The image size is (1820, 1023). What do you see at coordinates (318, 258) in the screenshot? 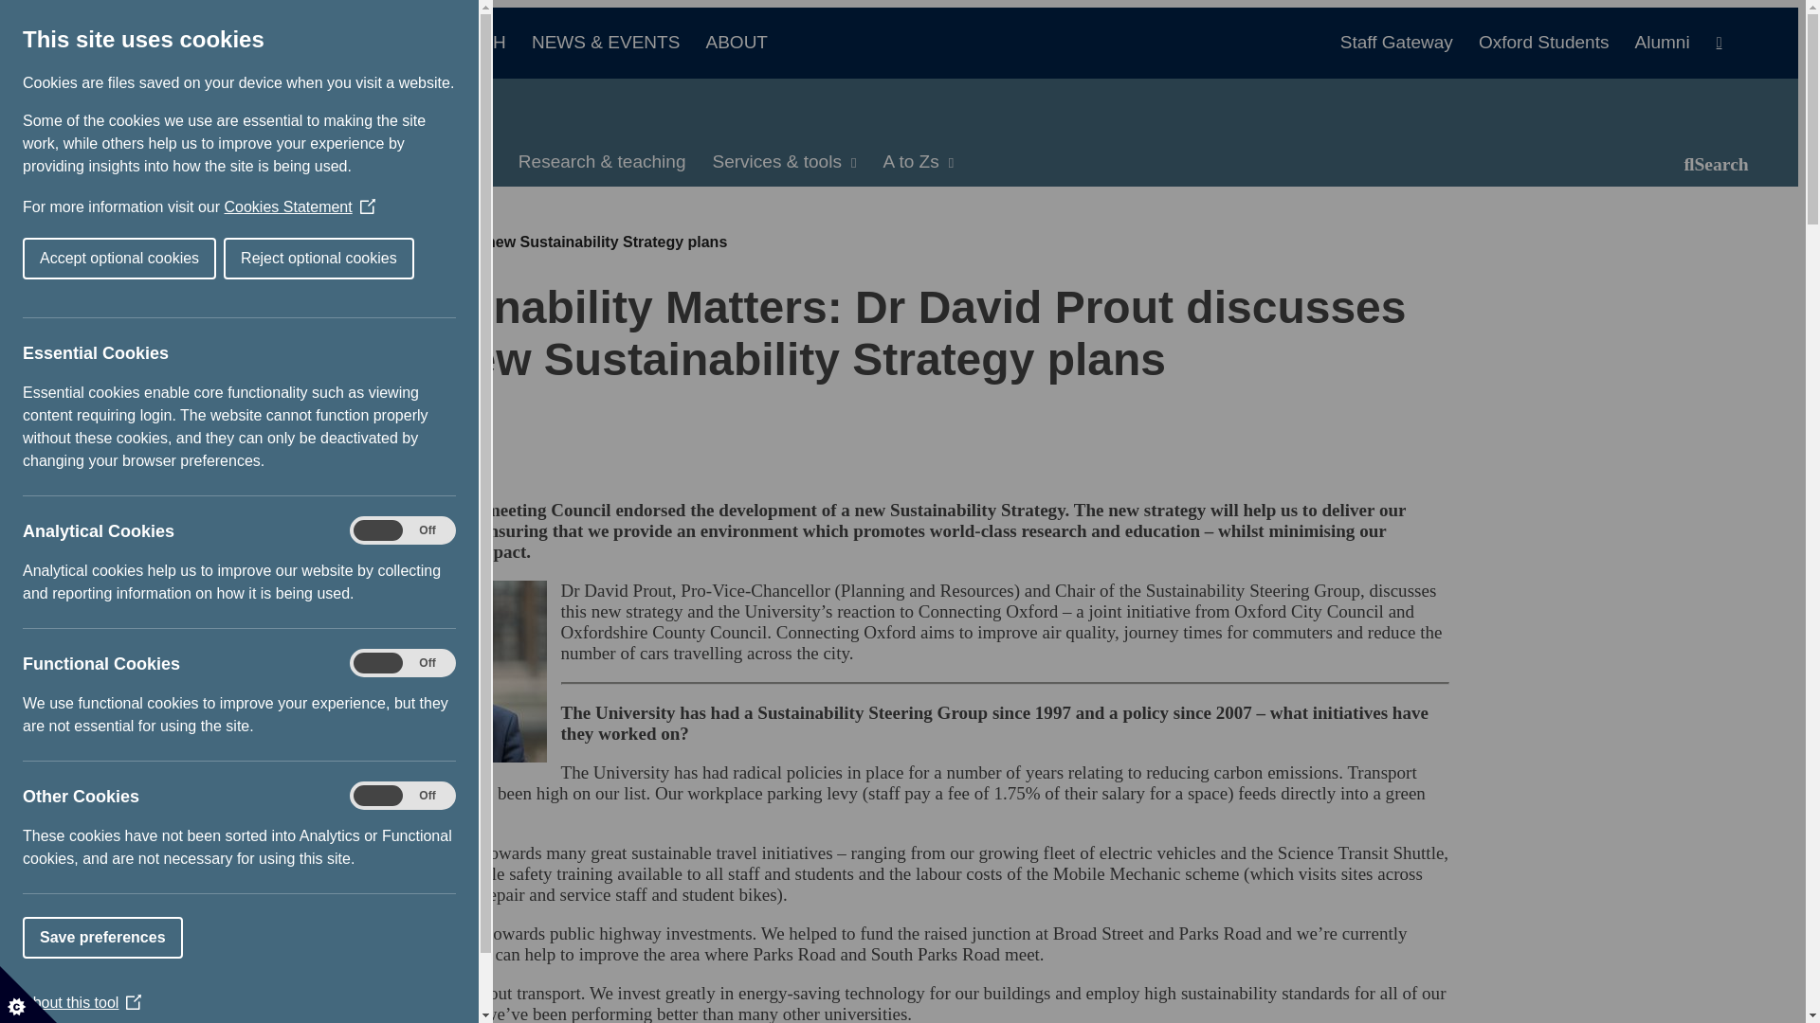
I see `Reject optional cookies` at bounding box center [318, 258].